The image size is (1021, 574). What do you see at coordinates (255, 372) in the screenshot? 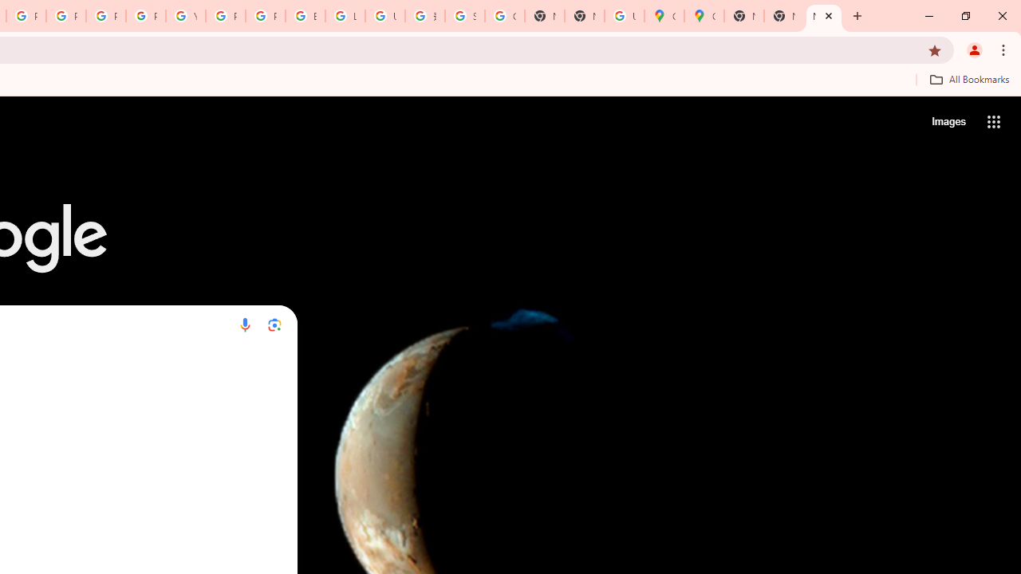
I see `Remove` at bounding box center [255, 372].